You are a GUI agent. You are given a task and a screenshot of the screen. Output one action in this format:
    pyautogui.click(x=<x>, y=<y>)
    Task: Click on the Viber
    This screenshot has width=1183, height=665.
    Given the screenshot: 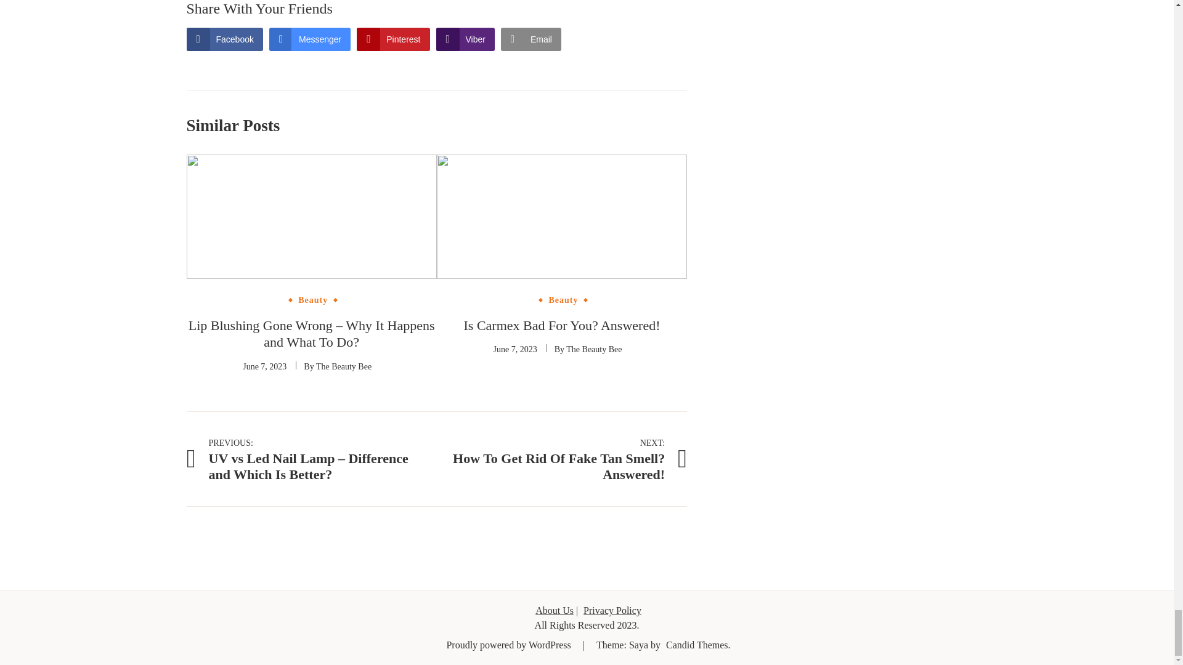 What is the action you would take?
    pyautogui.click(x=343, y=366)
    